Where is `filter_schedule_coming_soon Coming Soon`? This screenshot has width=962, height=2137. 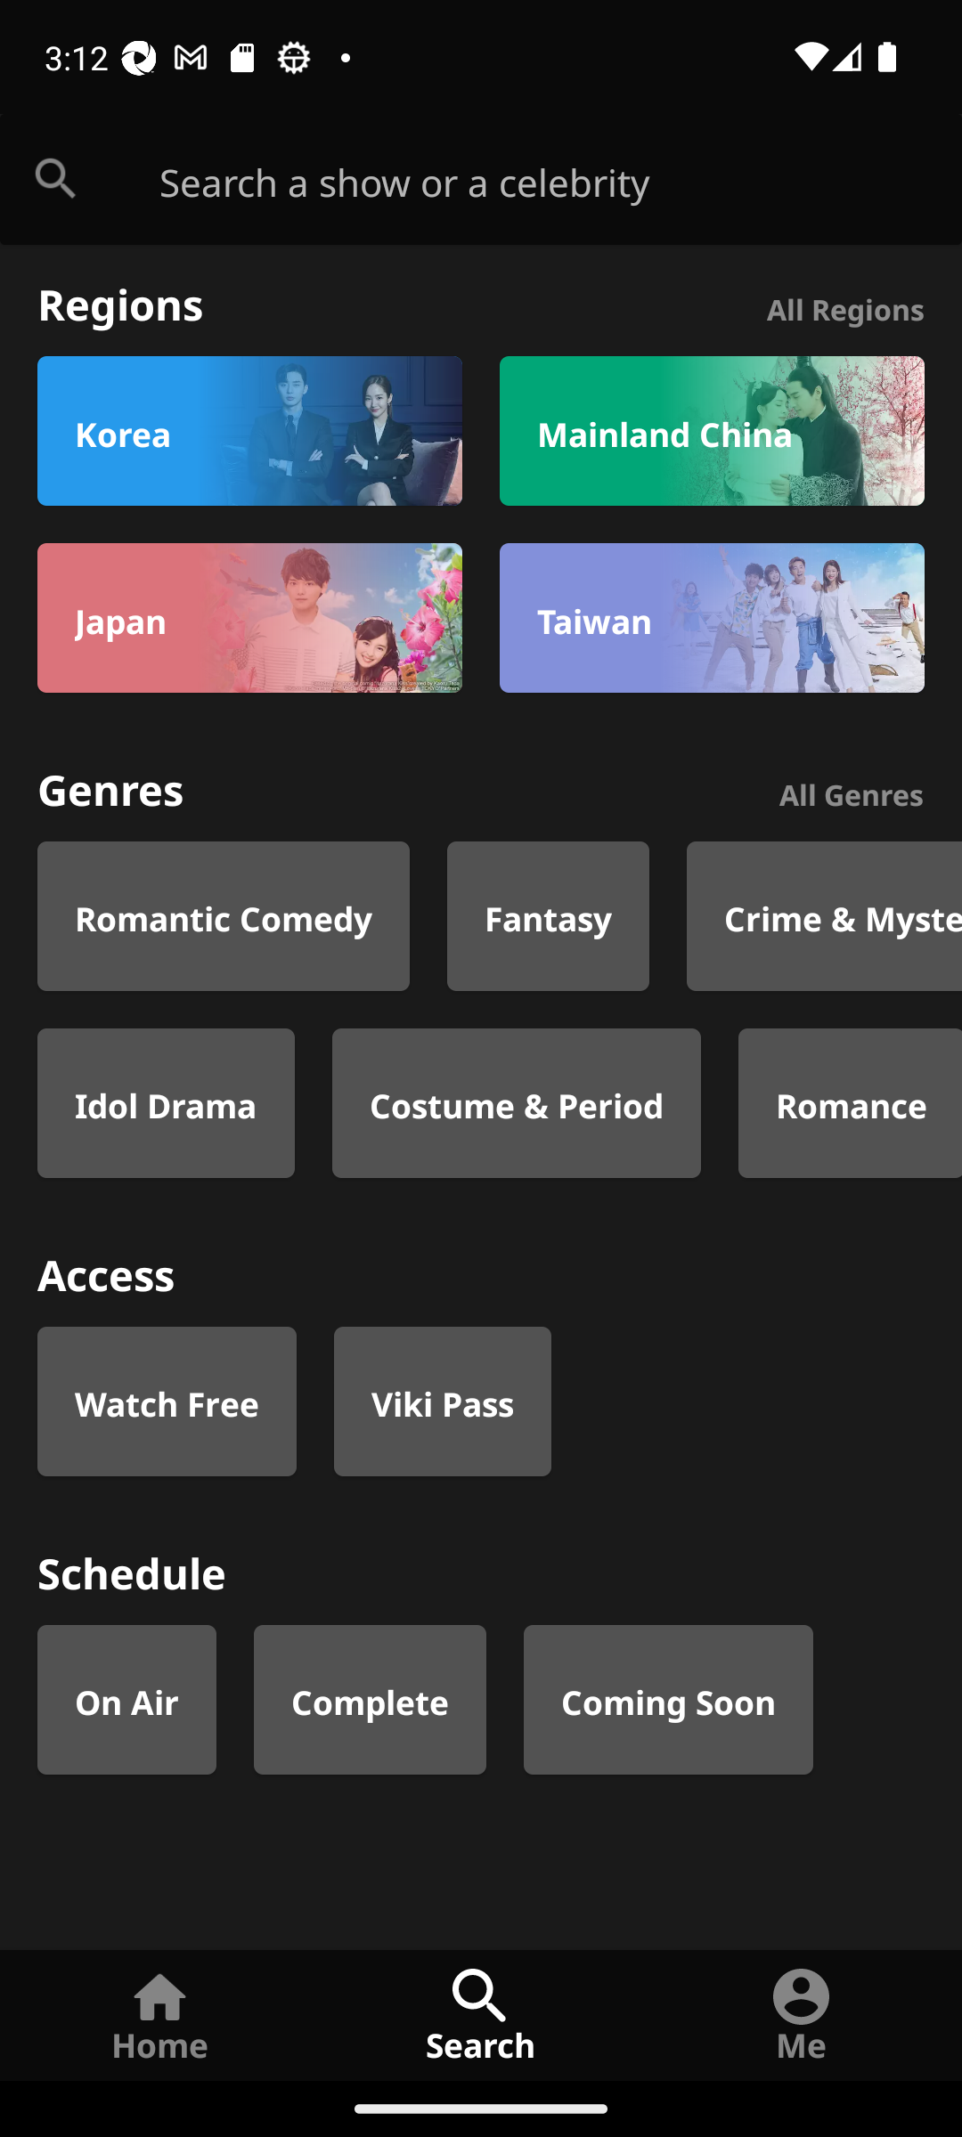 filter_schedule_coming_soon Coming Soon is located at coordinates (668, 1699).